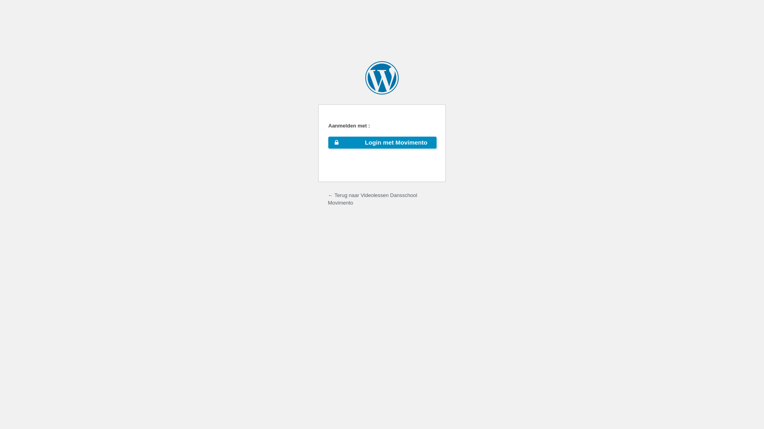  Describe the element at coordinates (382, 142) in the screenshot. I see `Login met Movimento` at that location.